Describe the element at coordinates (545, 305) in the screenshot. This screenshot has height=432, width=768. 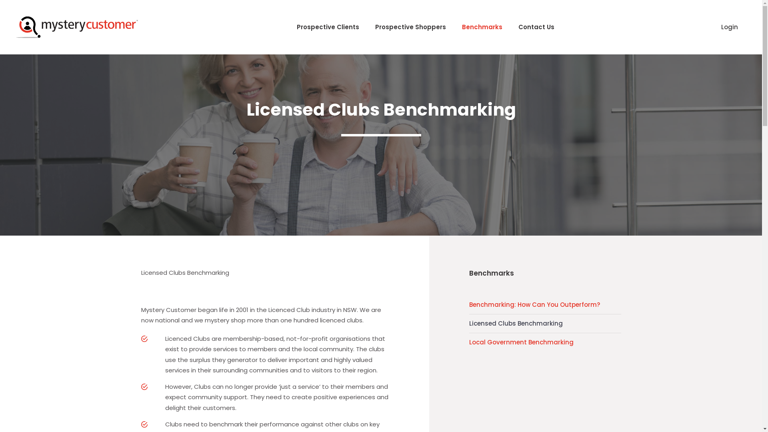
I see `Benchmarking: How Can You Outperform?` at that location.